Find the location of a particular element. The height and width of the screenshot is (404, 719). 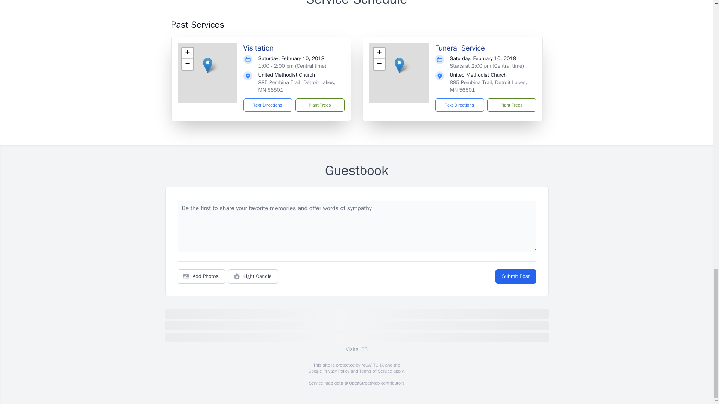

Zoom out is located at coordinates (187, 64).